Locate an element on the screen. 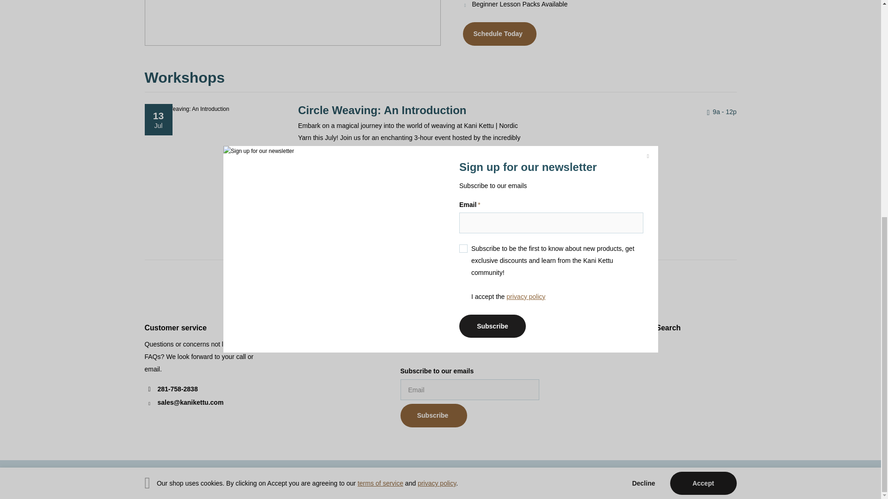 The height and width of the screenshot is (499, 888). American Express is located at coordinates (527, 480).